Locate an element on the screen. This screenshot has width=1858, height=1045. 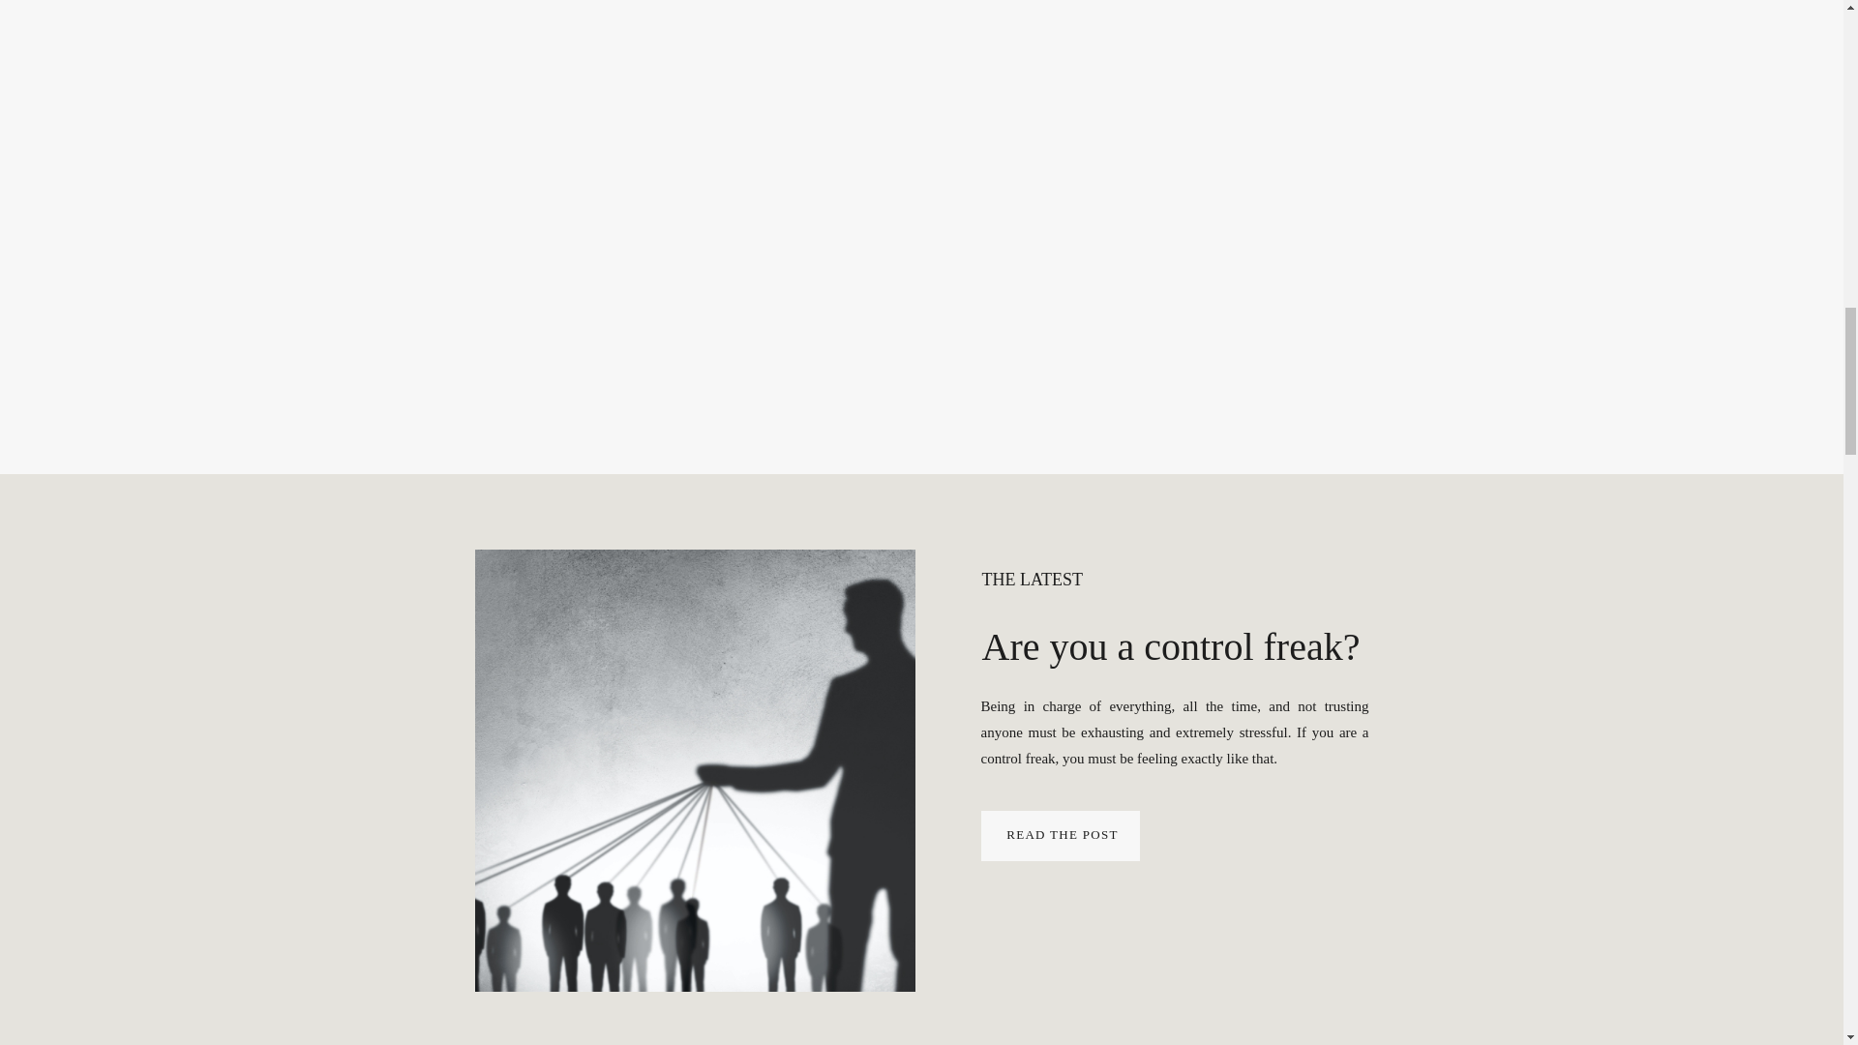
READ THE POST is located at coordinates (1062, 834).